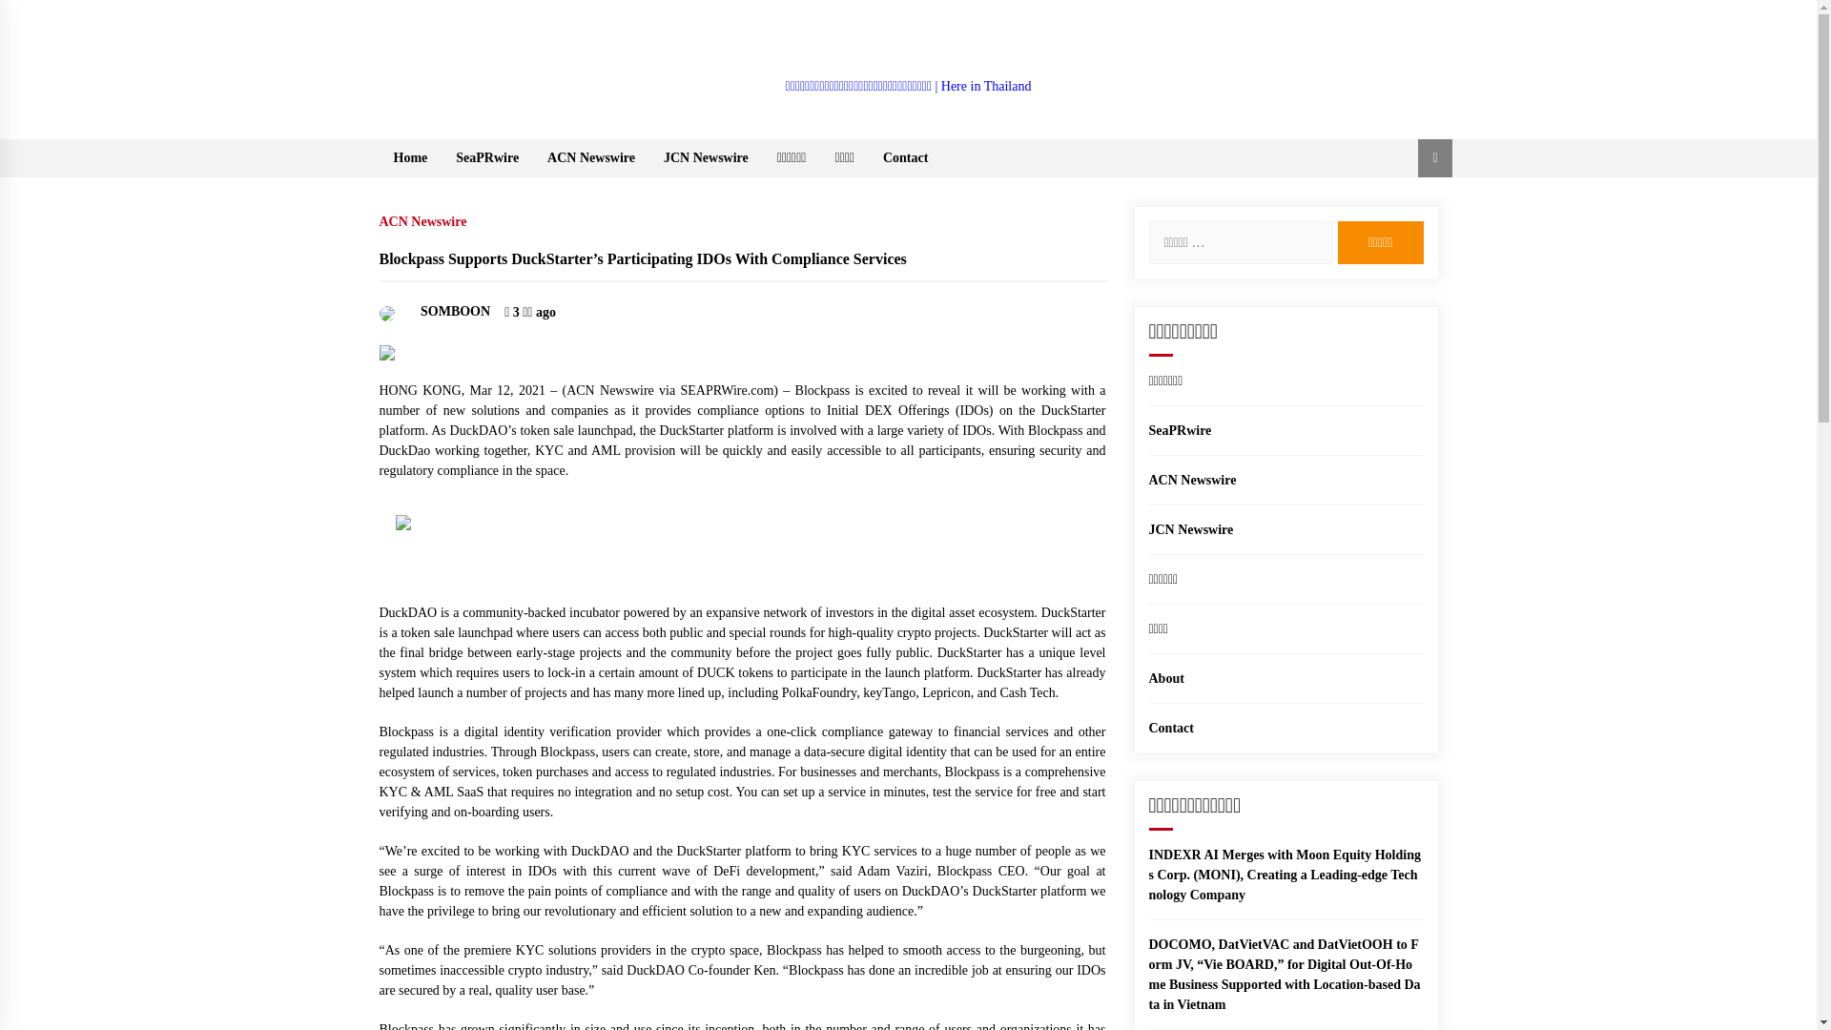 The width and height of the screenshot is (1831, 1030). What do you see at coordinates (486, 157) in the screenshot?
I see `SeaPRwire` at bounding box center [486, 157].